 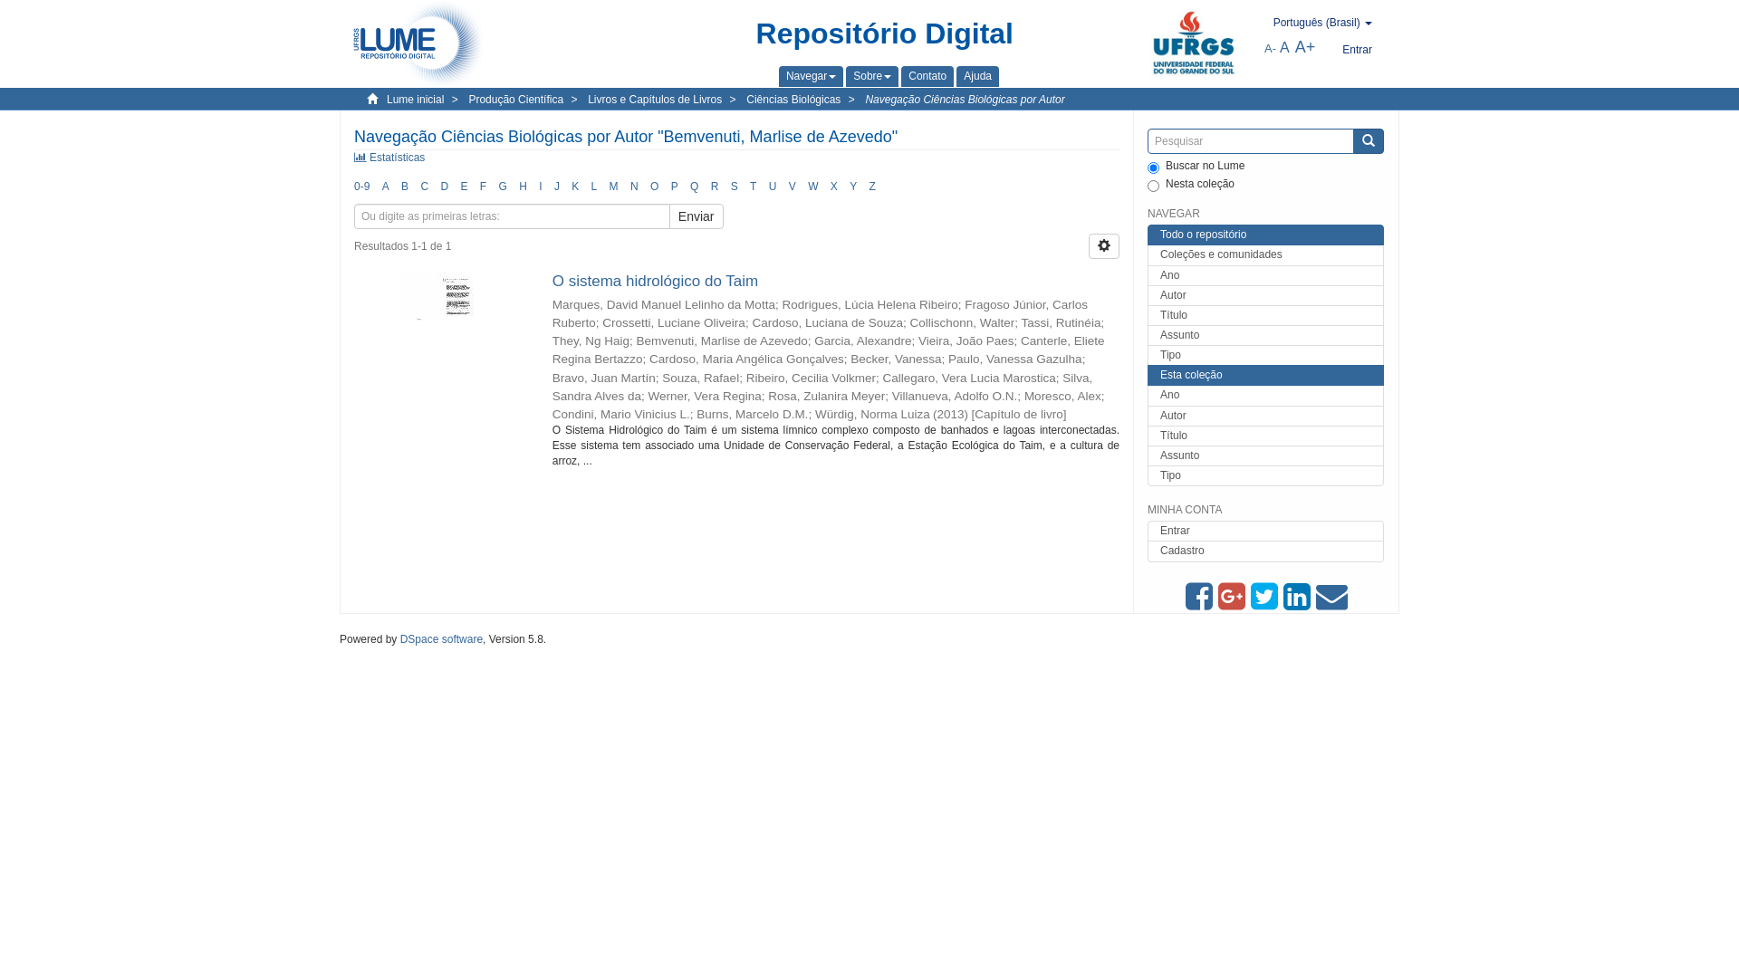 I want to click on Entrar, so click(x=1357, y=50).